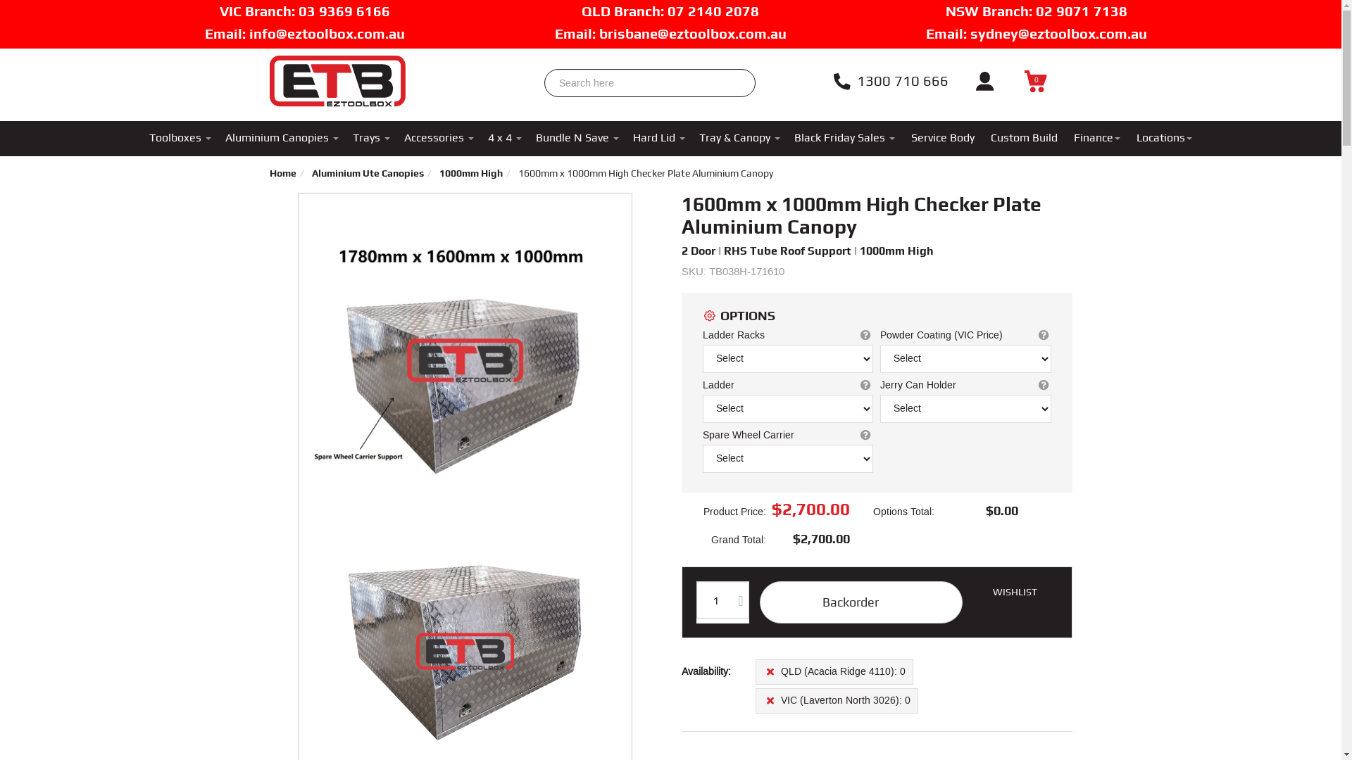 Image resolution: width=1352 pixels, height=760 pixels. Describe the element at coordinates (860, 602) in the screenshot. I see `Backorder` at that location.